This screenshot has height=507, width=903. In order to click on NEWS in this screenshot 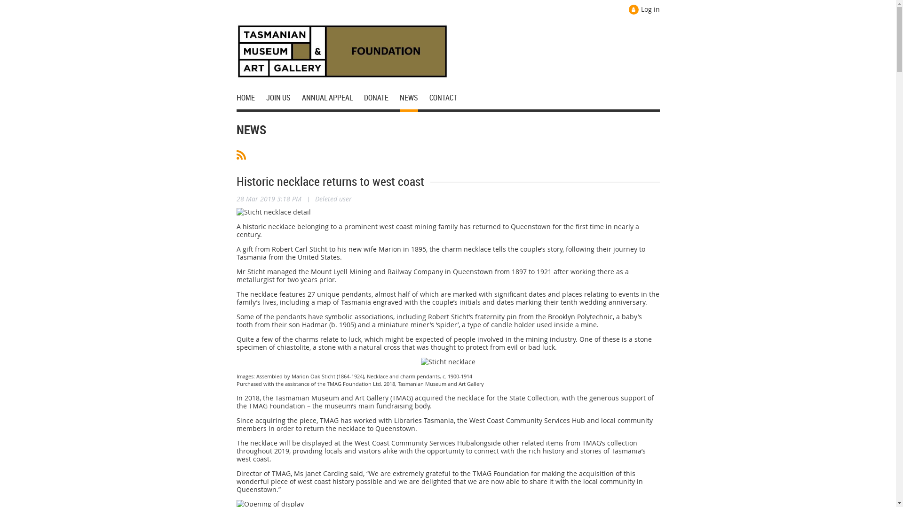, I will do `click(415, 100)`.